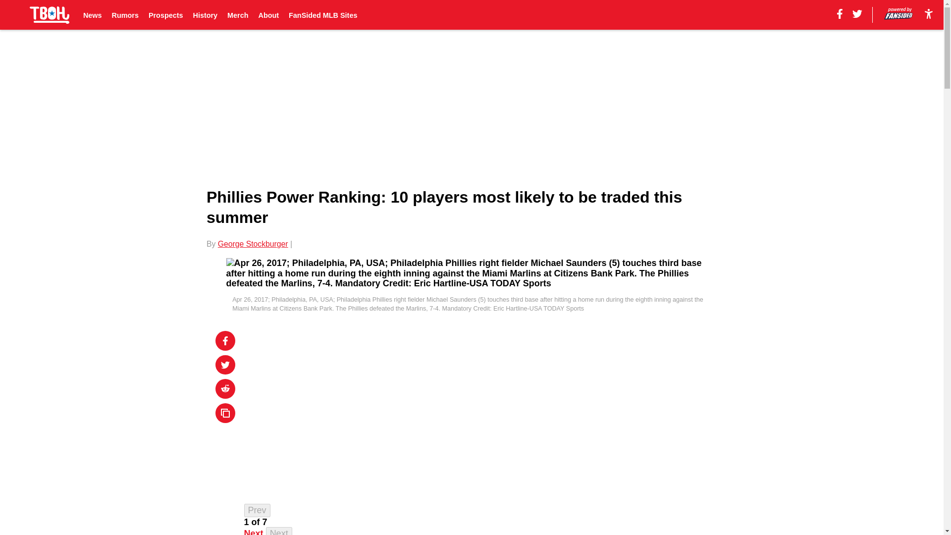 The image size is (951, 535). Describe the element at coordinates (323, 15) in the screenshot. I see `FanSided MLB Sites` at that location.